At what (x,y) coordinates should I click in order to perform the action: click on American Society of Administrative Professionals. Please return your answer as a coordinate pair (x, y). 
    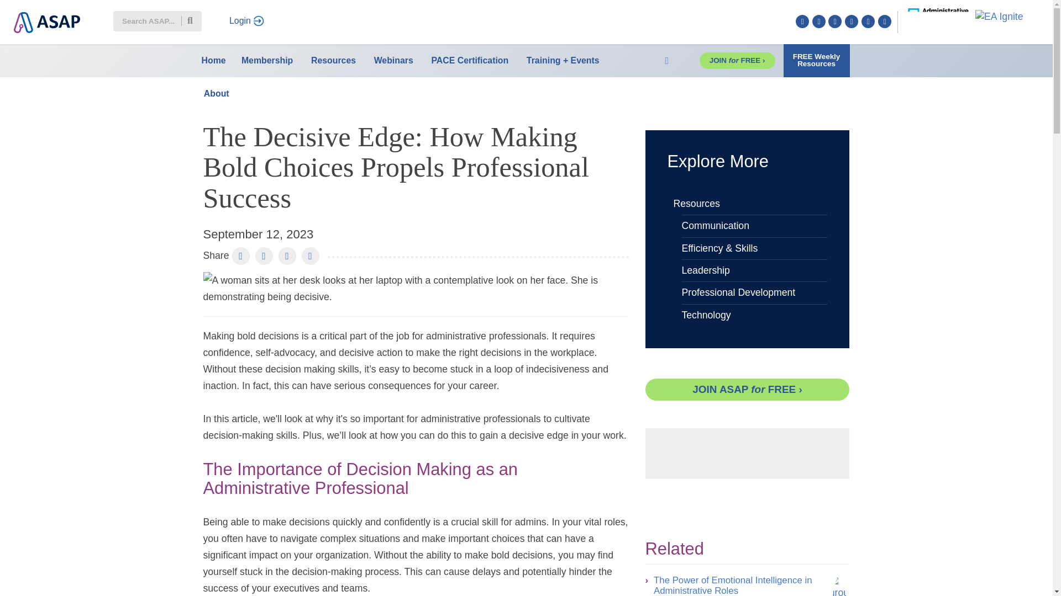
    Looking at the image, I should click on (44, 17).